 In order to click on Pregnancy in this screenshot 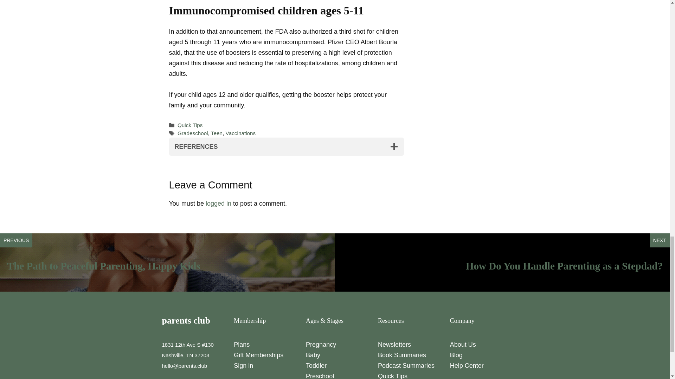, I will do `click(321, 345)`.